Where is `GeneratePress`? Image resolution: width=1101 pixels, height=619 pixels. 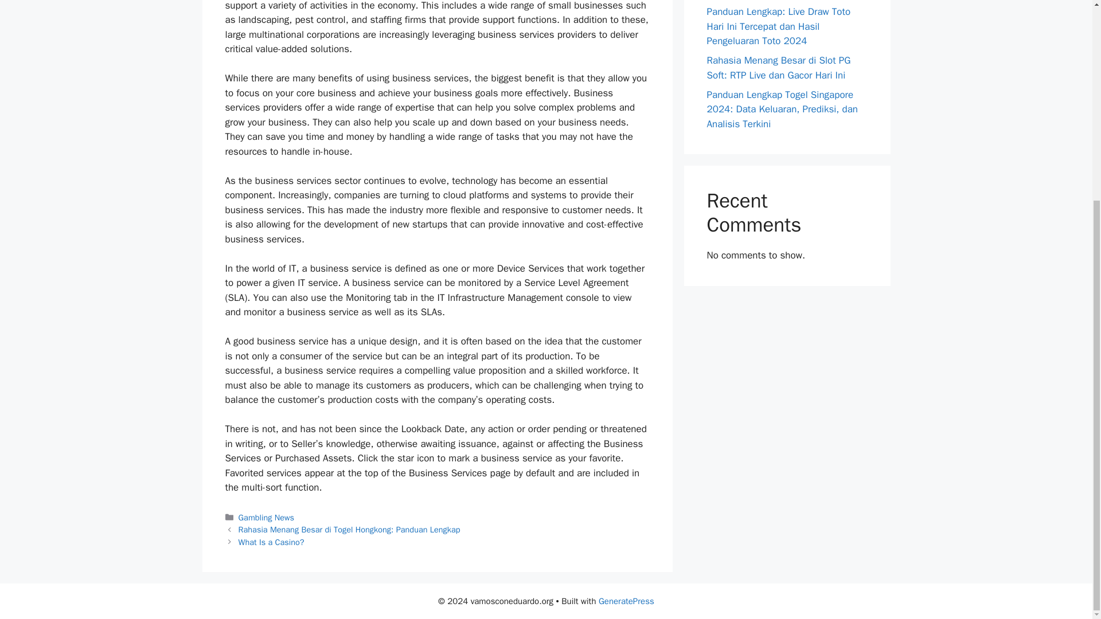 GeneratePress is located at coordinates (626, 601).